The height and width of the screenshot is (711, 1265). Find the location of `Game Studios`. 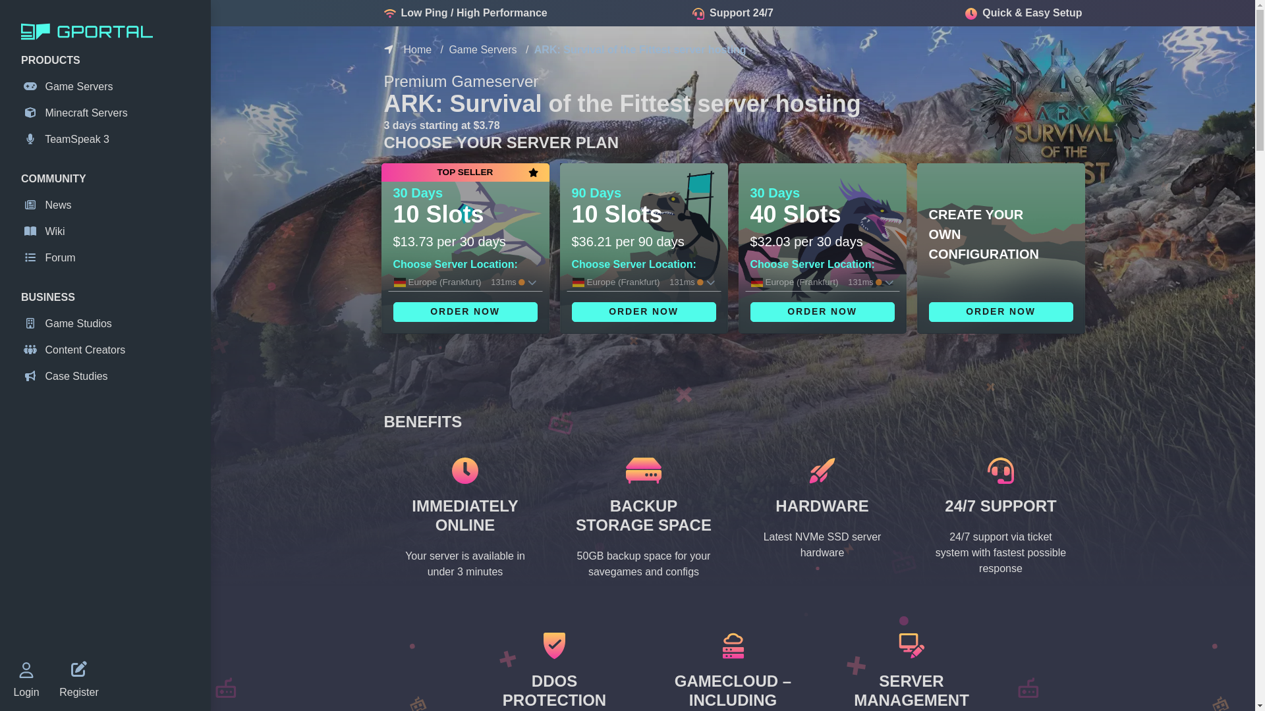

Game Studios is located at coordinates (108, 324).